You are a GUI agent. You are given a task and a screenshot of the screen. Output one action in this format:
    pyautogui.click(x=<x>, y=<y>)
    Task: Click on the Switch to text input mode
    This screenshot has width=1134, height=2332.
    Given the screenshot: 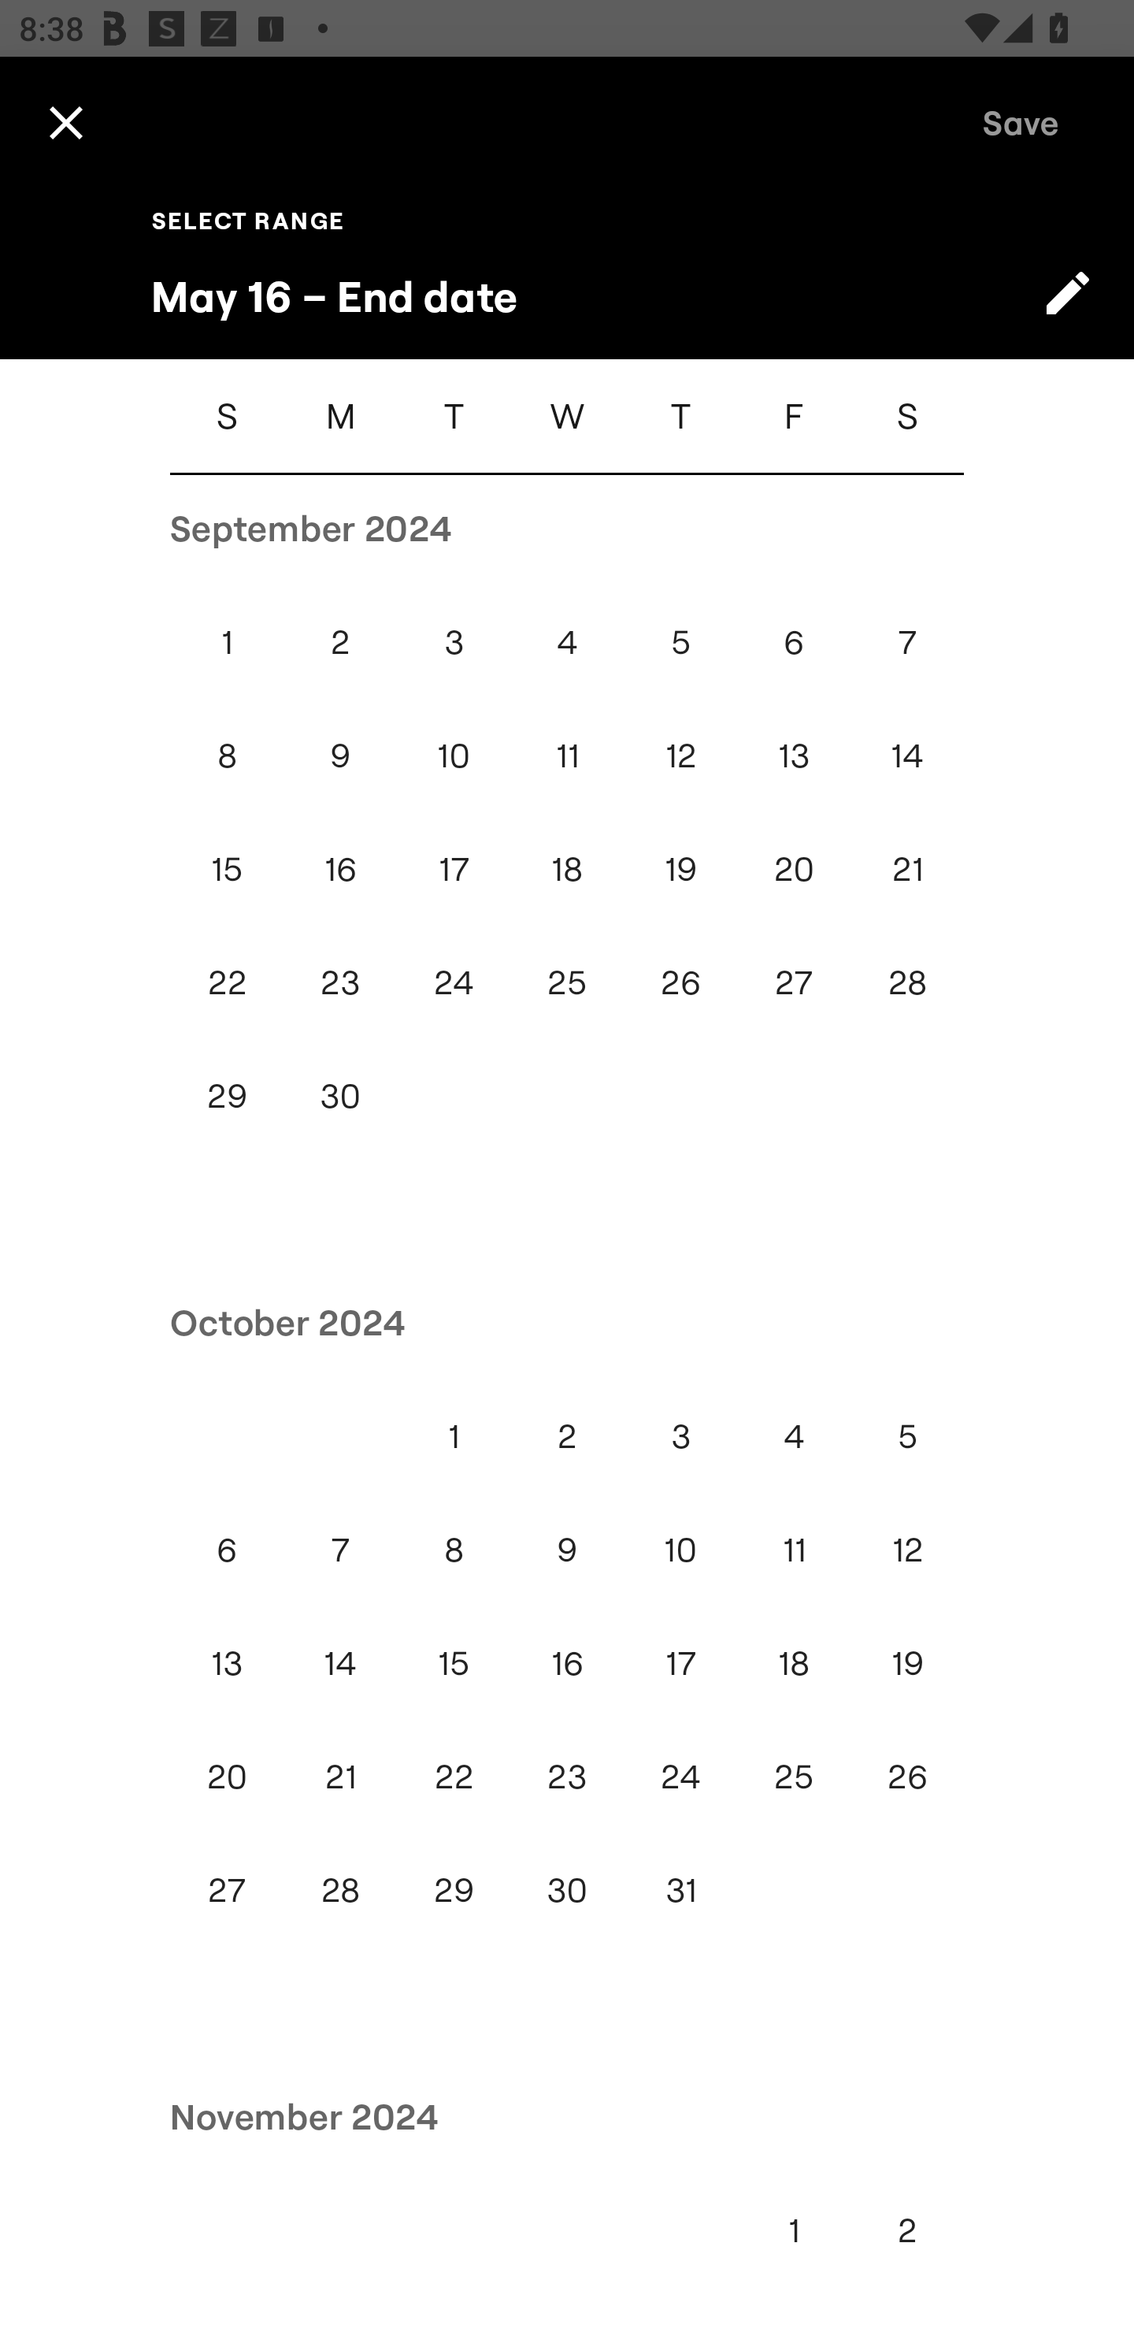 What is the action you would take?
    pyautogui.click(x=1068, y=292)
    